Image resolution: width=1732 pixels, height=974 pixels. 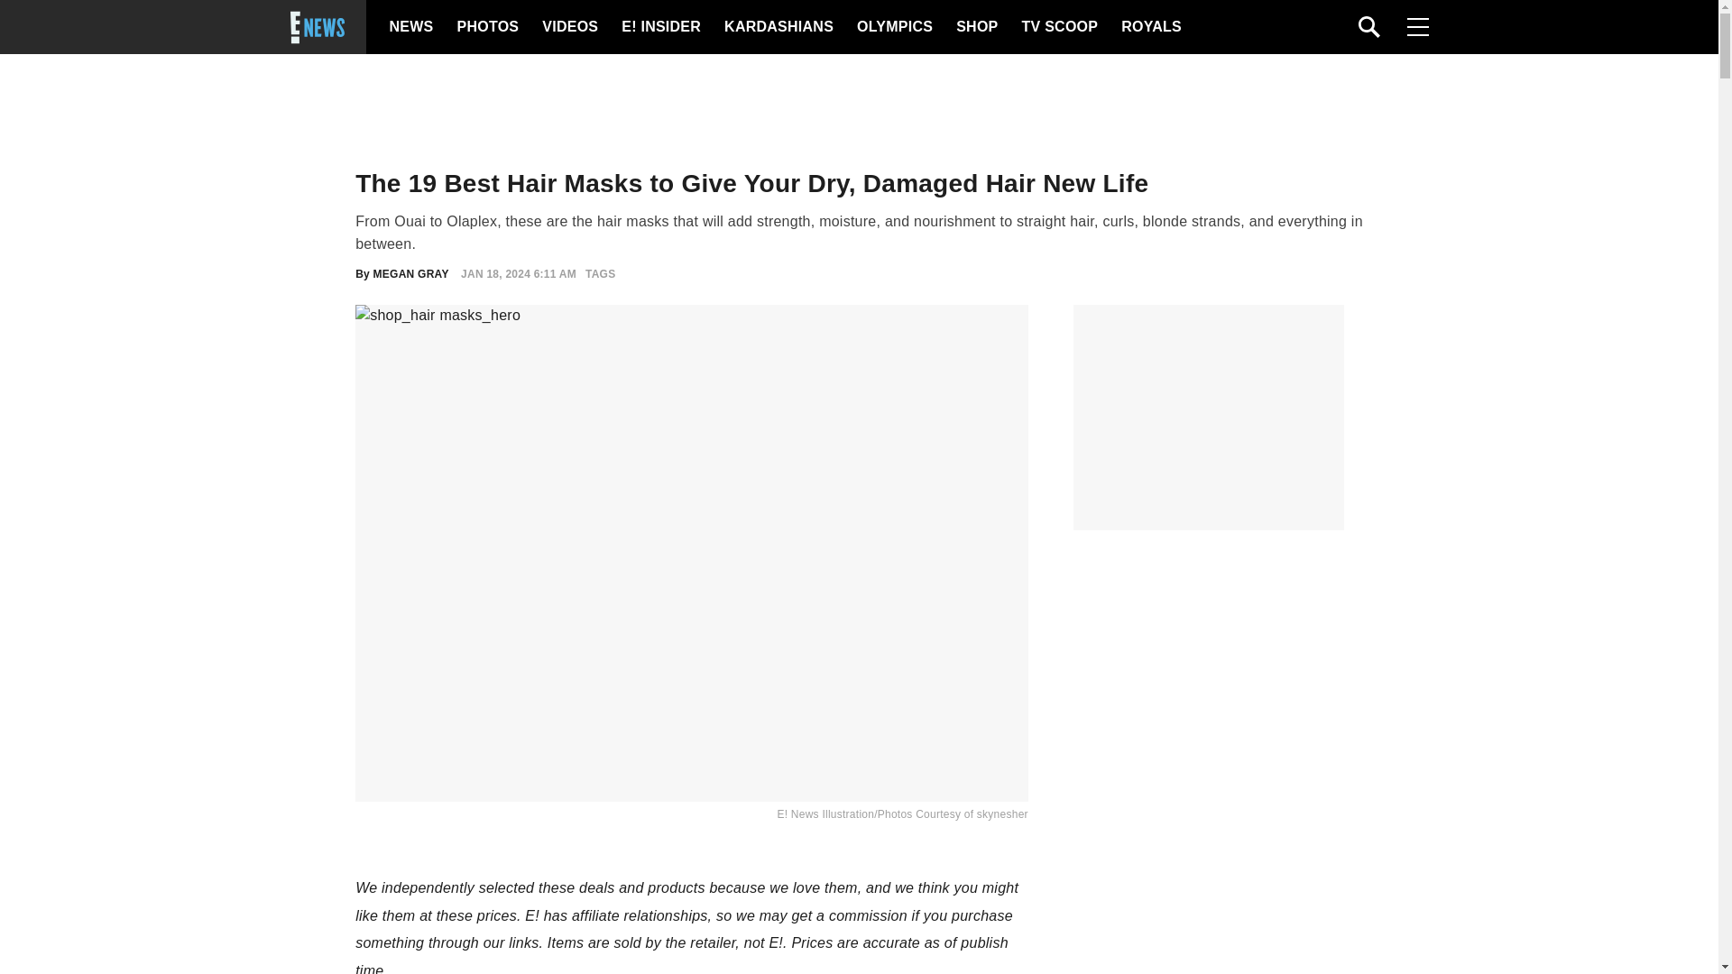 What do you see at coordinates (411, 274) in the screenshot?
I see `MEGAN GRAY` at bounding box center [411, 274].